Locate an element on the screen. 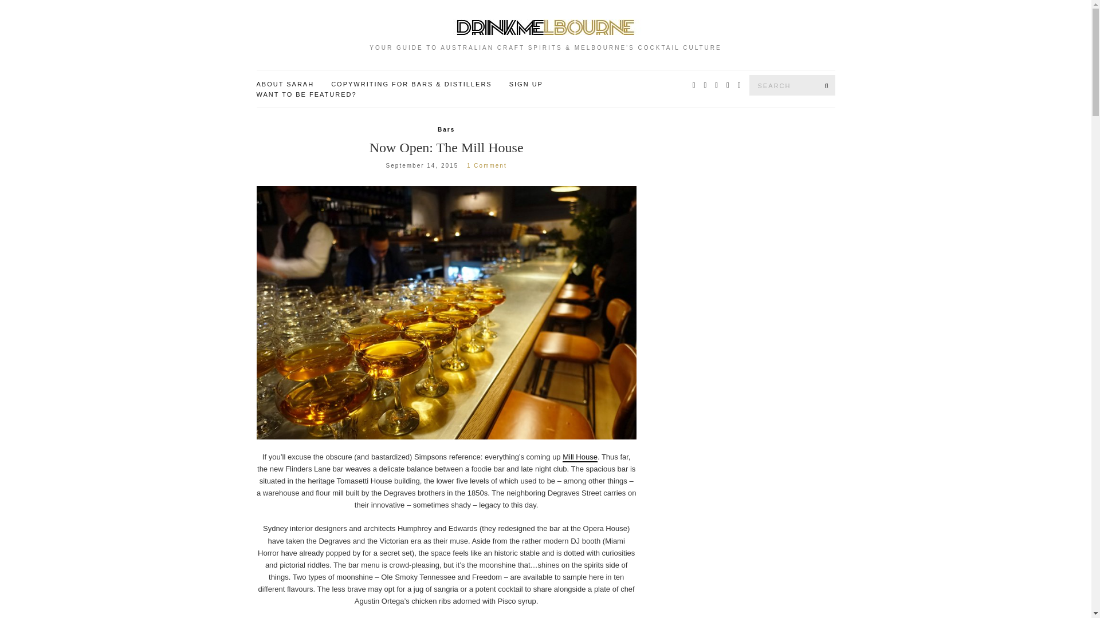 The image size is (1100, 618). WANT TO BE FEATURED? is located at coordinates (306, 94).